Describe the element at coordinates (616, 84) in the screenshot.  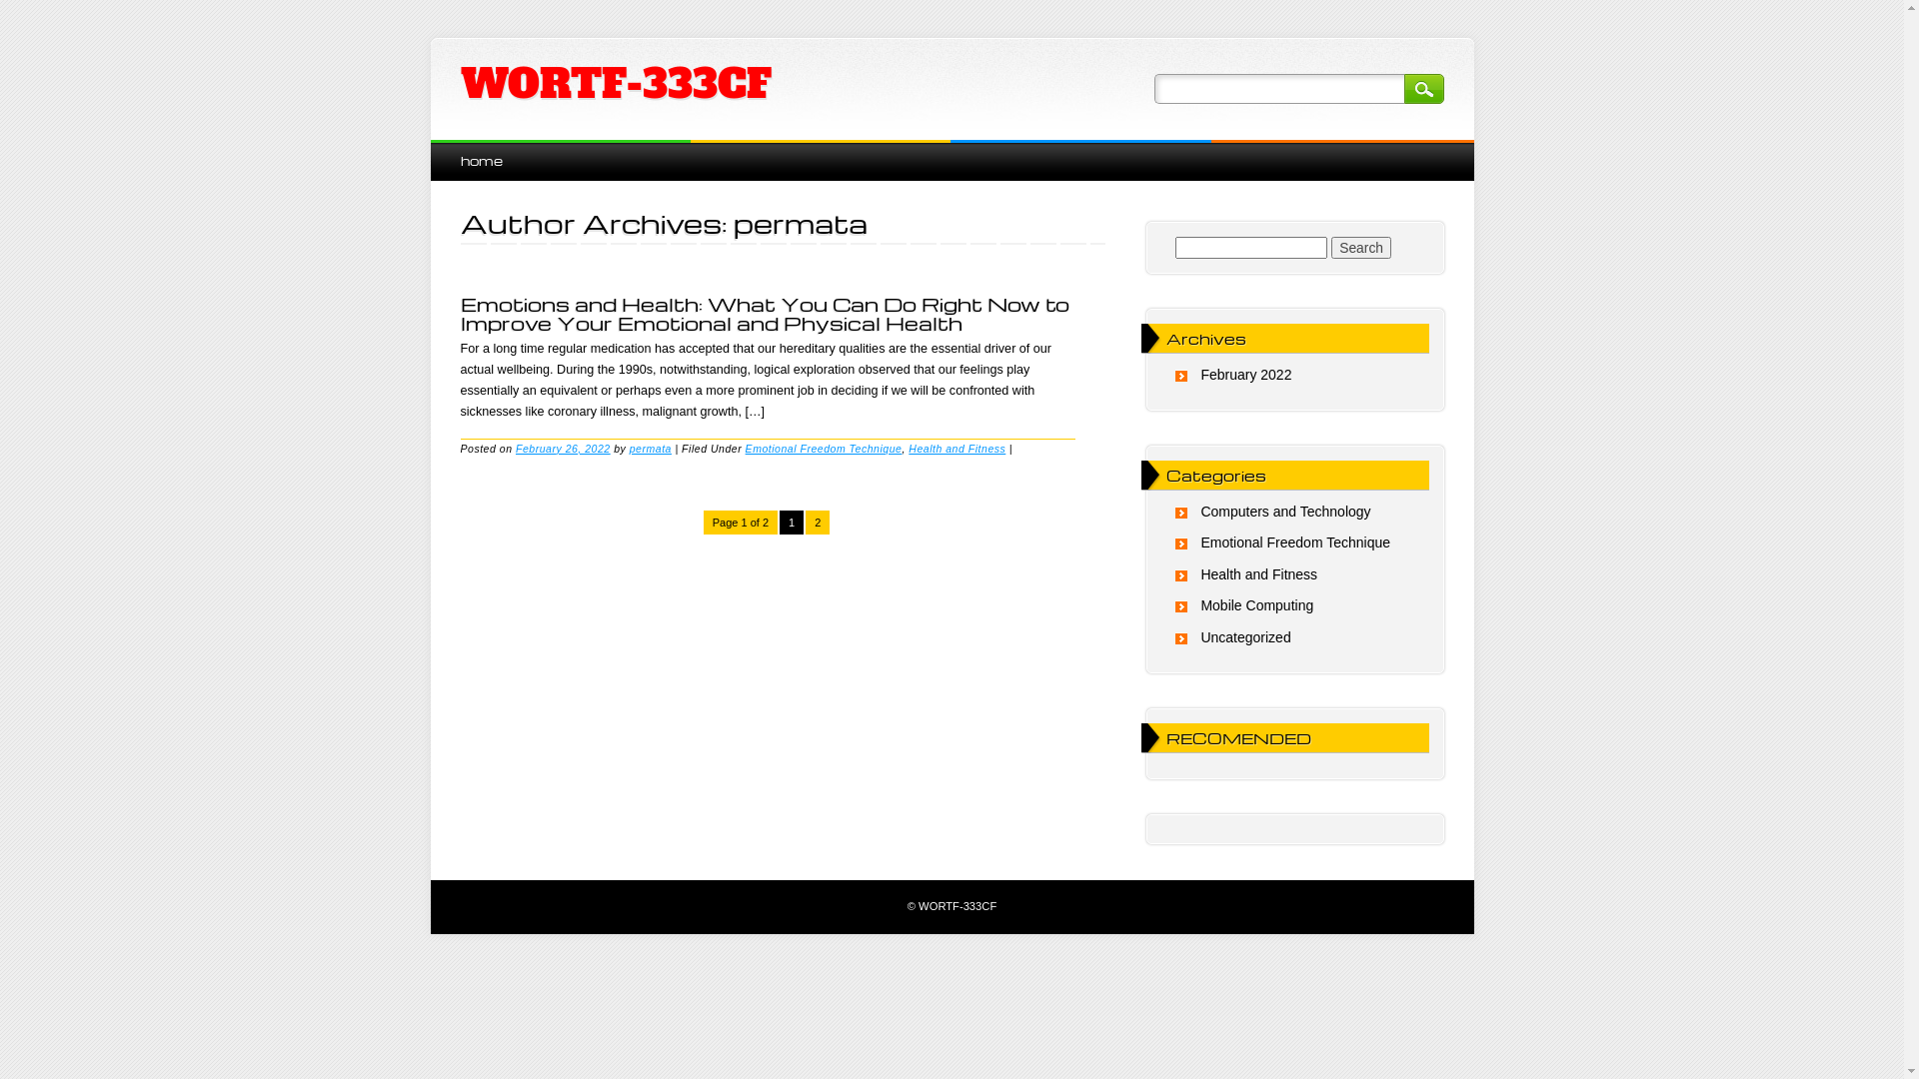
I see `WORTF-333CF` at that location.